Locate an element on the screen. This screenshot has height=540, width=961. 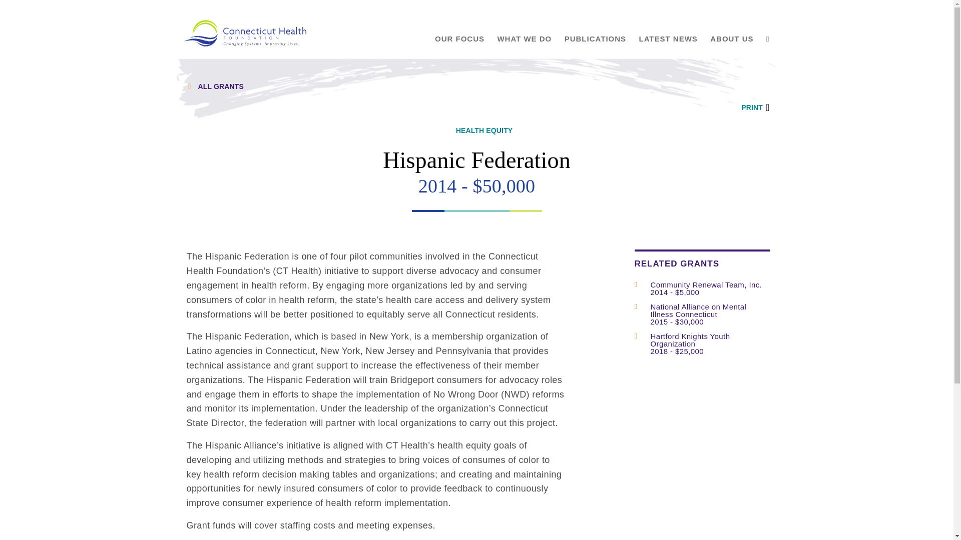
OUR FOCUS is located at coordinates (459, 39).